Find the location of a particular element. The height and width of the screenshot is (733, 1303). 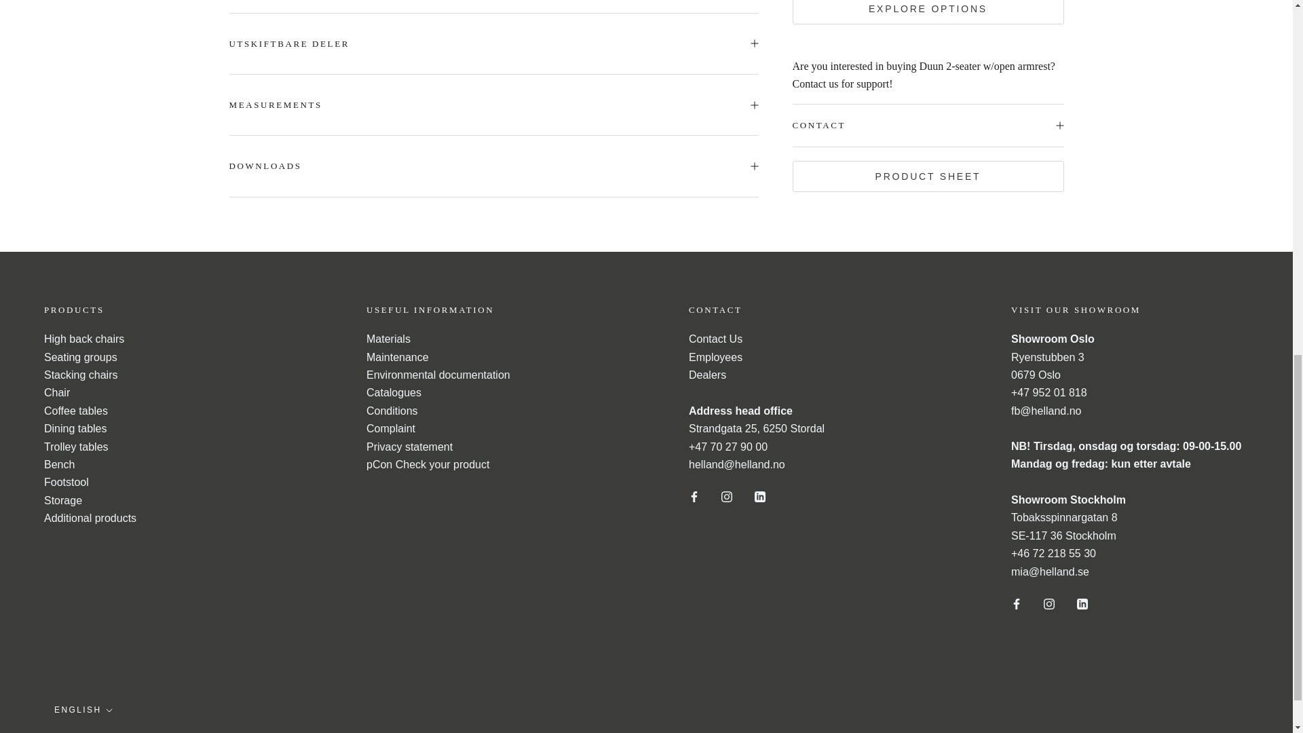

Catalogues is located at coordinates (394, 392).